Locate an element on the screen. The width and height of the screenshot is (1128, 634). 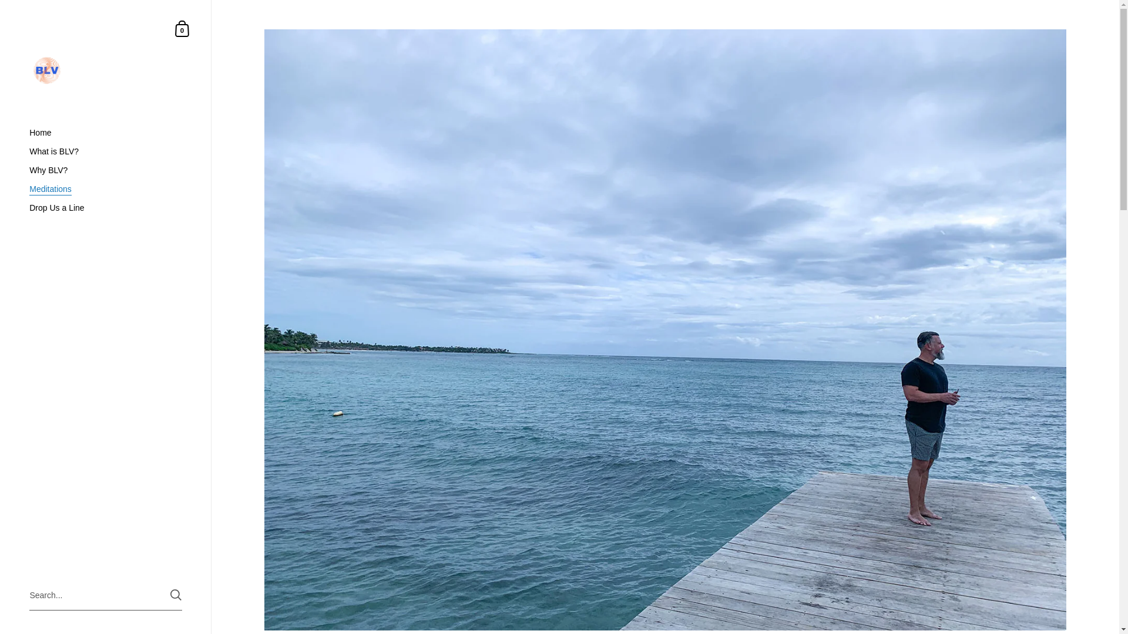
Shopping Cart is located at coordinates (182, 28).